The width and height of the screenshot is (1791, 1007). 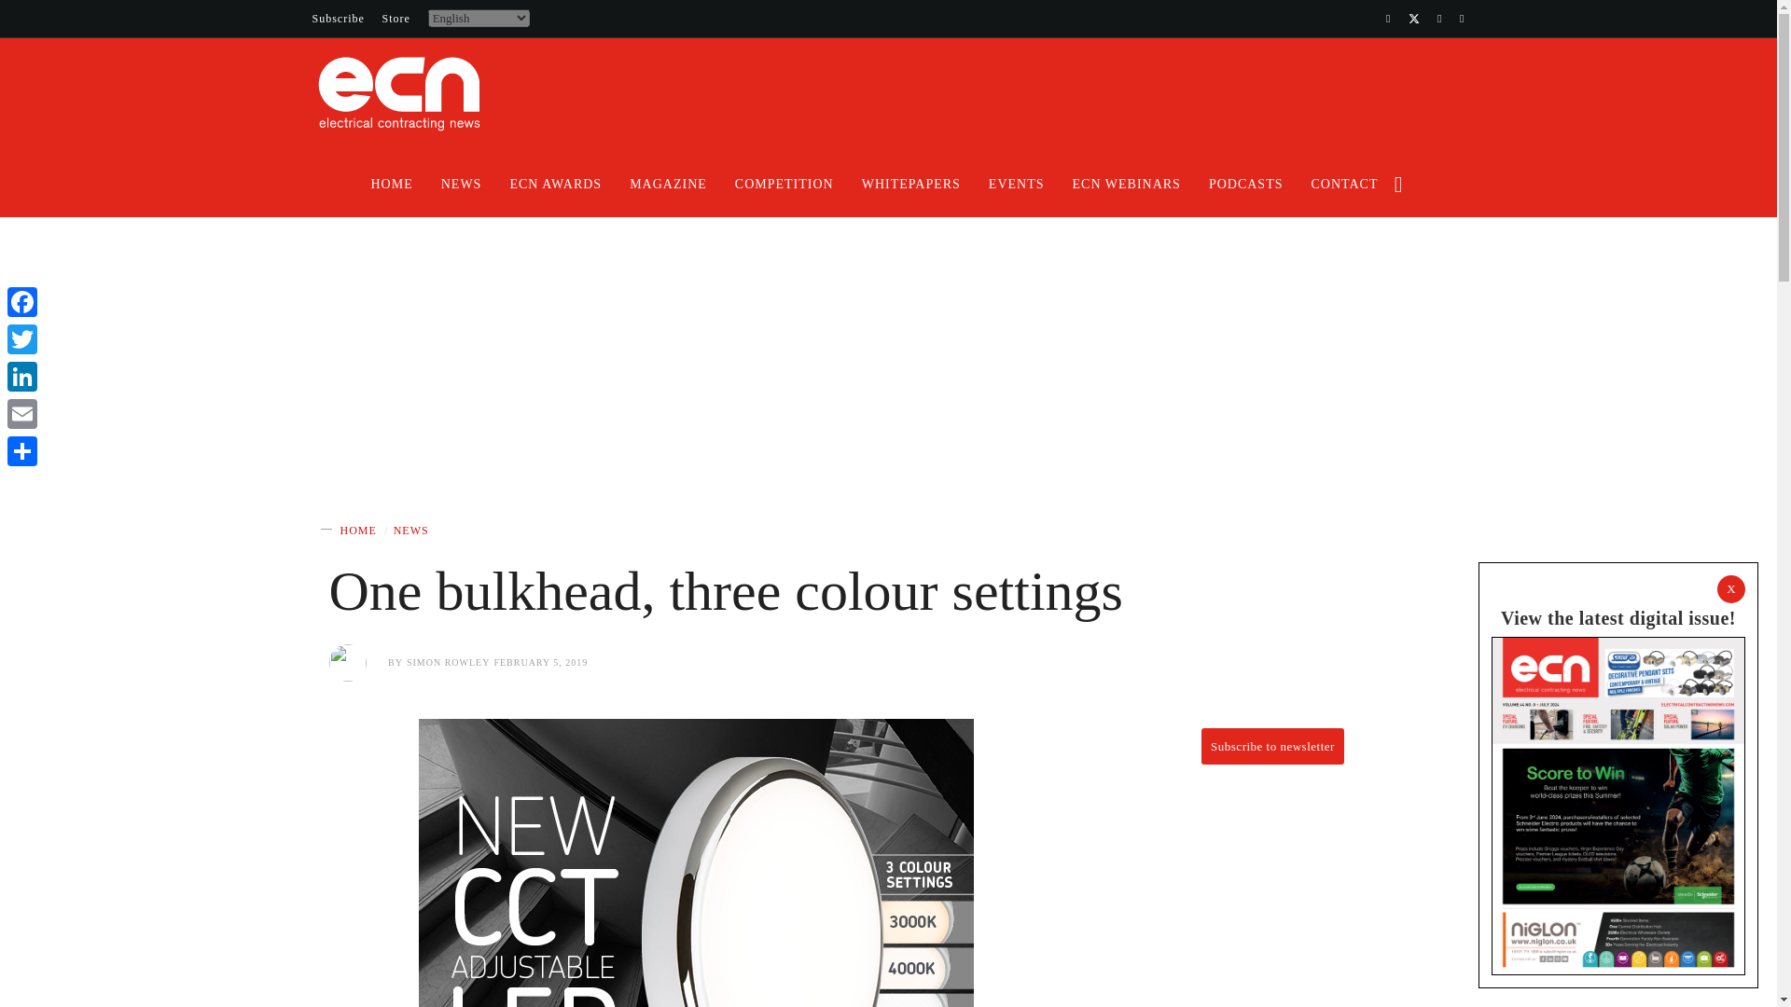 What do you see at coordinates (1125, 103) in the screenshot?
I see `3rd party ad content` at bounding box center [1125, 103].